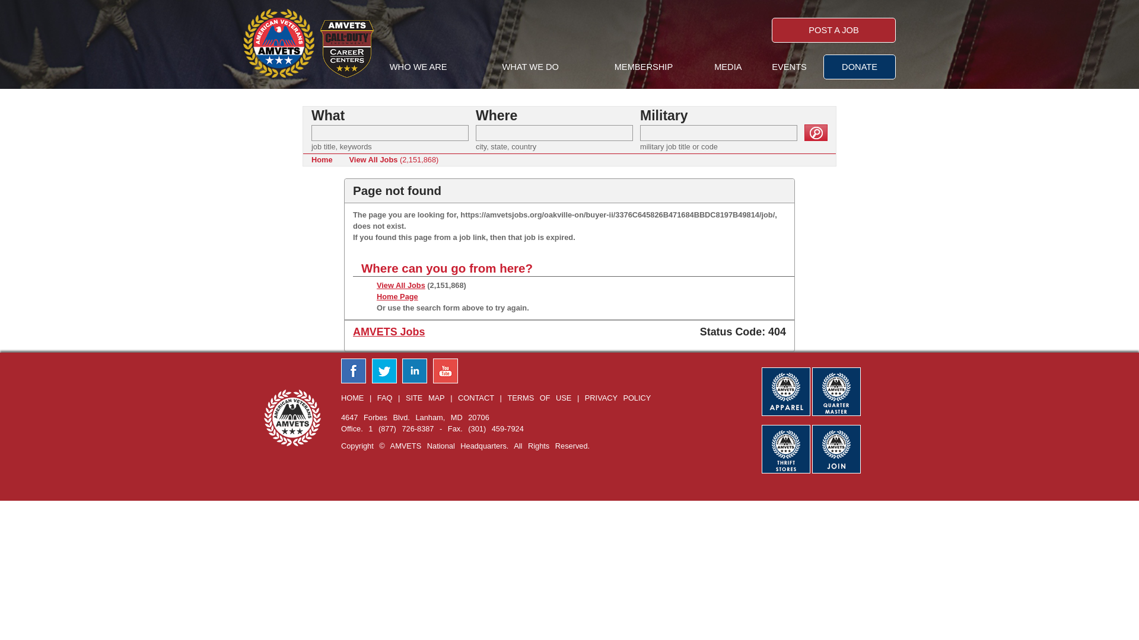 This screenshot has width=1139, height=640. What do you see at coordinates (554, 133) in the screenshot?
I see `Search Location` at bounding box center [554, 133].